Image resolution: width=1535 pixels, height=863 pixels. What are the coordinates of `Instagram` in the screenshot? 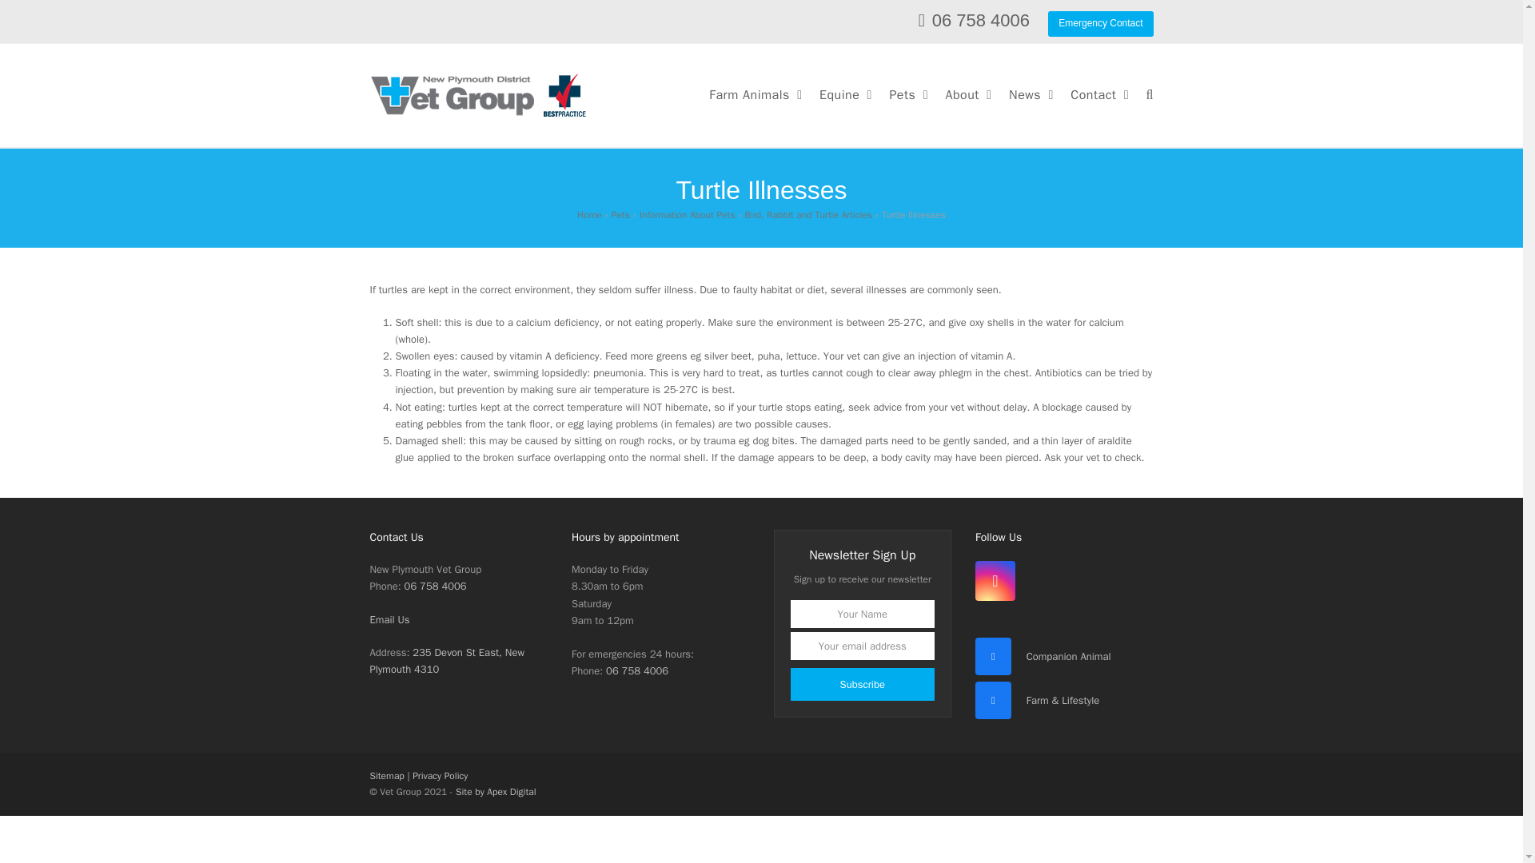 It's located at (995, 580).